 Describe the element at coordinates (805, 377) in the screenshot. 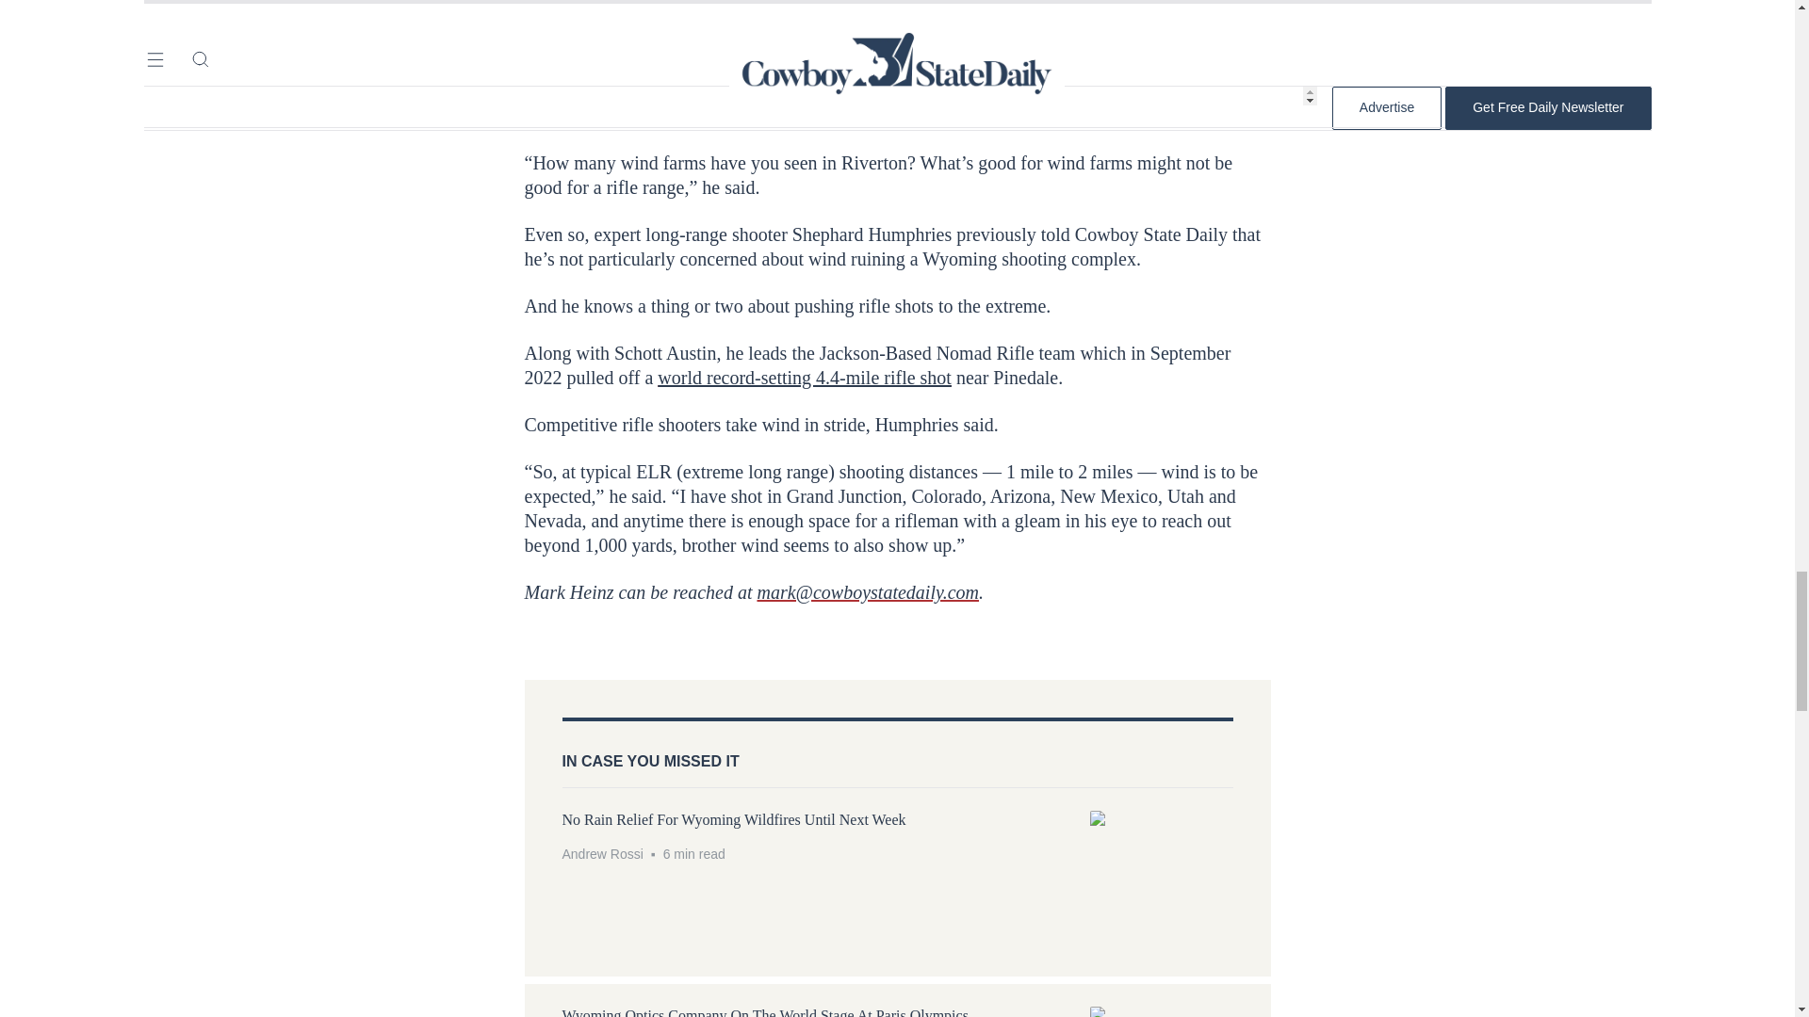

I see `world record-setting 4.4-mile rifle shot` at that location.